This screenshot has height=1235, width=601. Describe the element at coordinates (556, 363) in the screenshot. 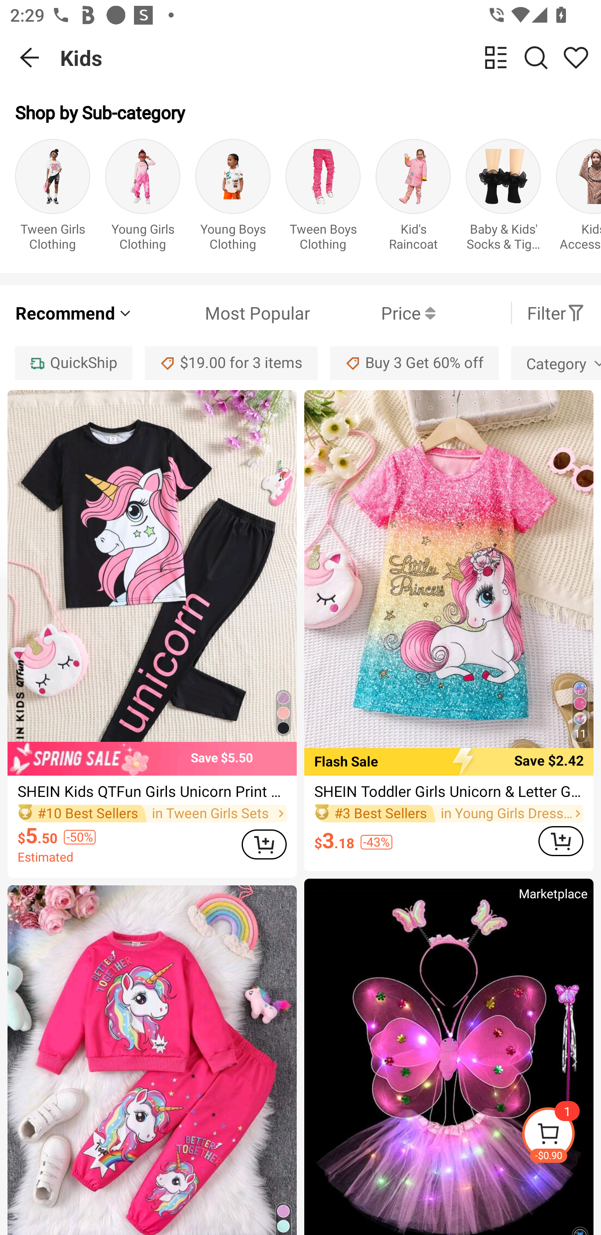

I see `Category` at that location.